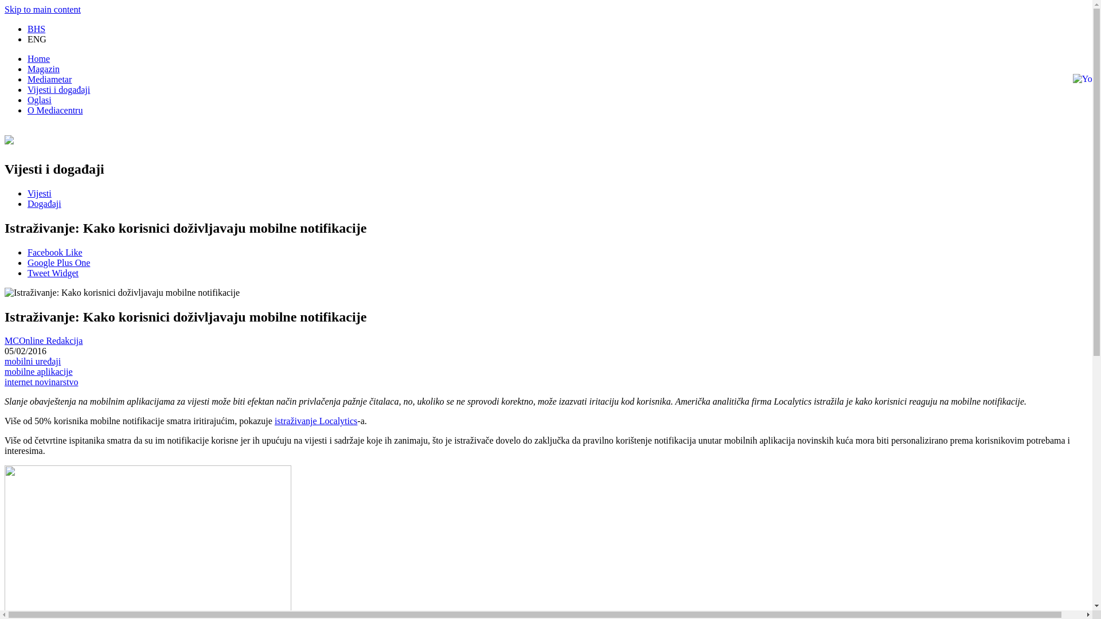  Describe the element at coordinates (49, 79) in the screenshot. I see `Mediametar` at that location.